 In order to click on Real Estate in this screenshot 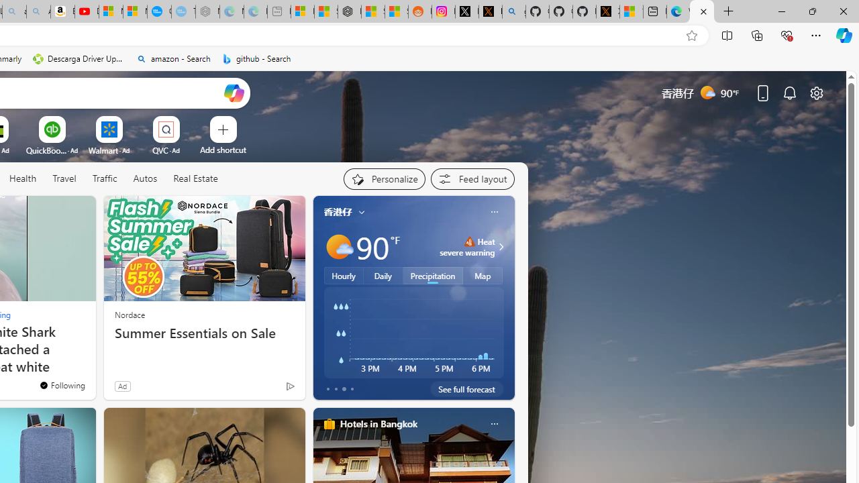, I will do `click(195, 178)`.